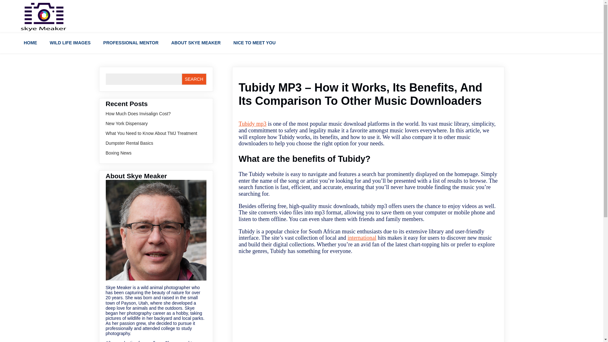 This screenshot has width=608, height=342. What do you see at coordinates (256, 43) in the screenshot?
I see `NICE TO MEET YOU` at bounding box center [256, 43].